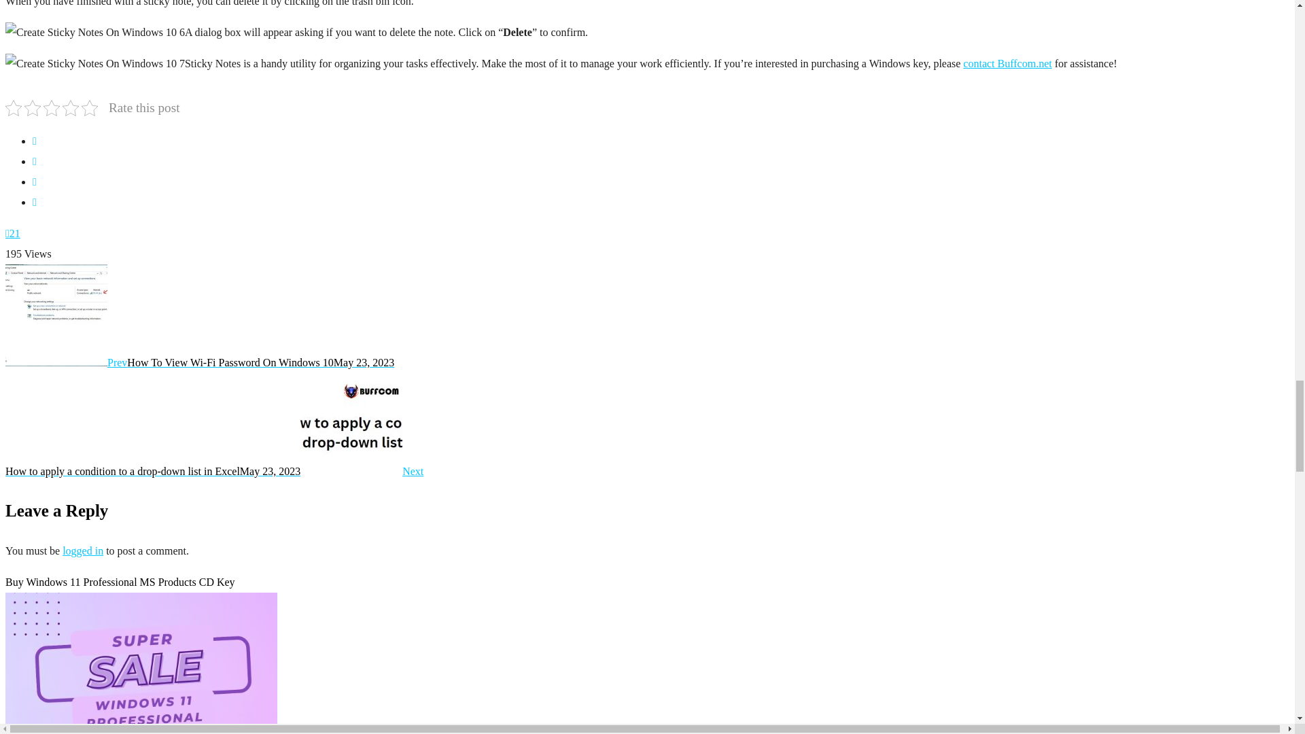 The height and width of the screenshot is (734, 1305). Describe the element at coordinates (199, 362) in the screenshot. I see `How To View Wi-Fi Password On Windows 10` at that location.